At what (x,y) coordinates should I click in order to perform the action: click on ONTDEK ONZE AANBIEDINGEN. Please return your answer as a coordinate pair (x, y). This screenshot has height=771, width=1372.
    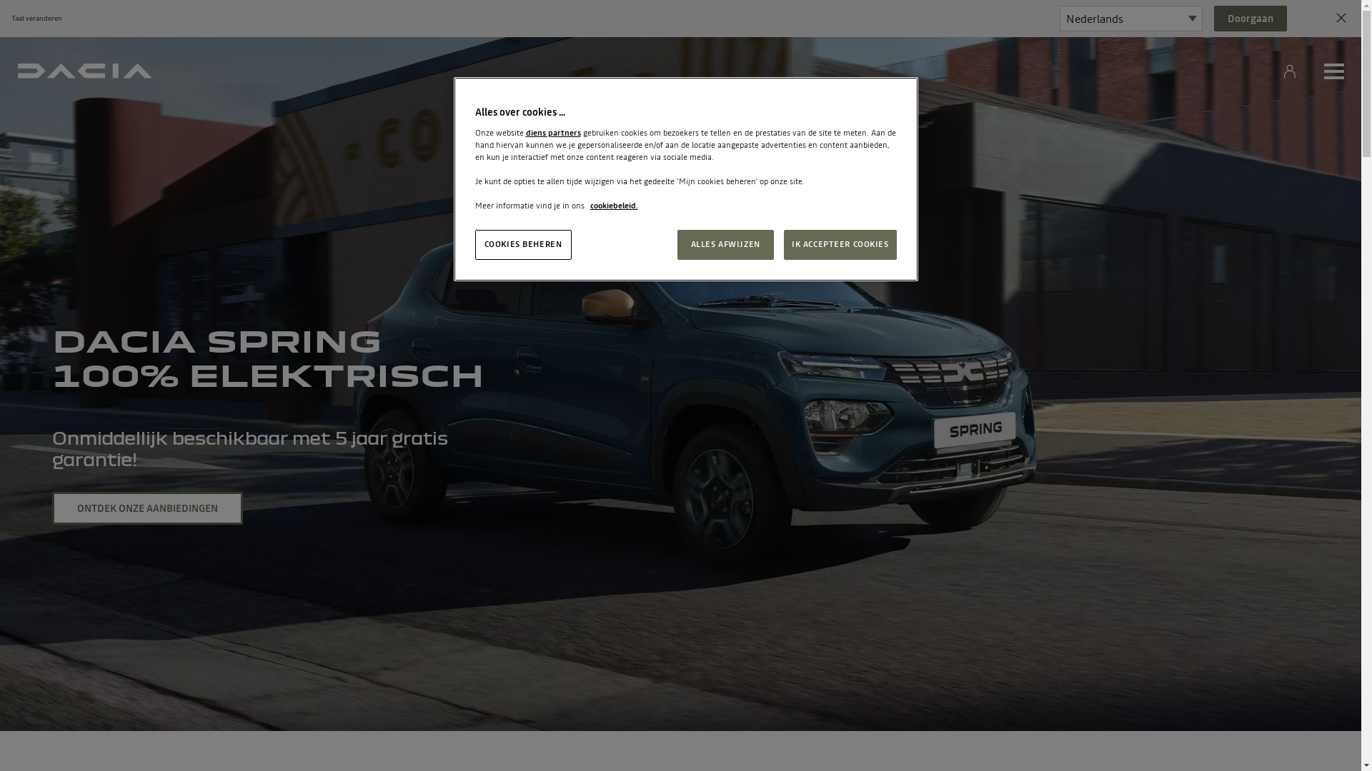
    Looking at the image, I should click on (147, 508).